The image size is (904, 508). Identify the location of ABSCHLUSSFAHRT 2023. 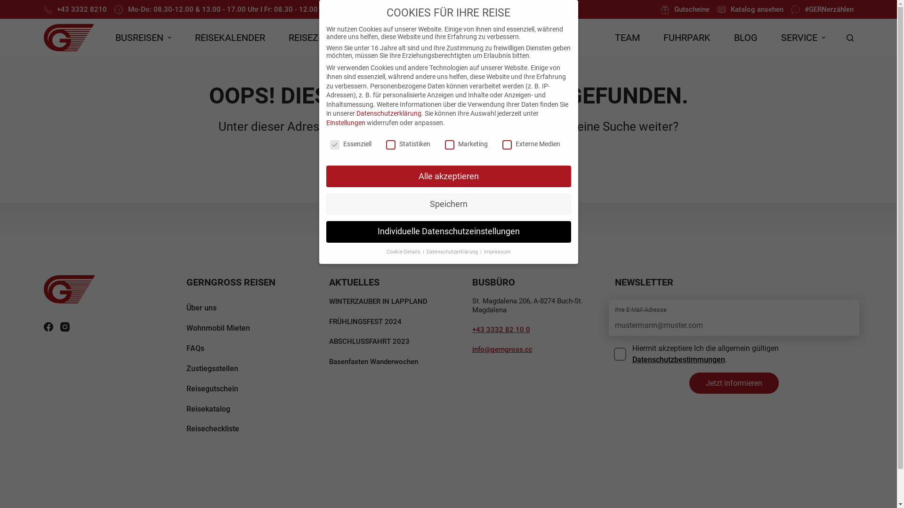
(389, 341).